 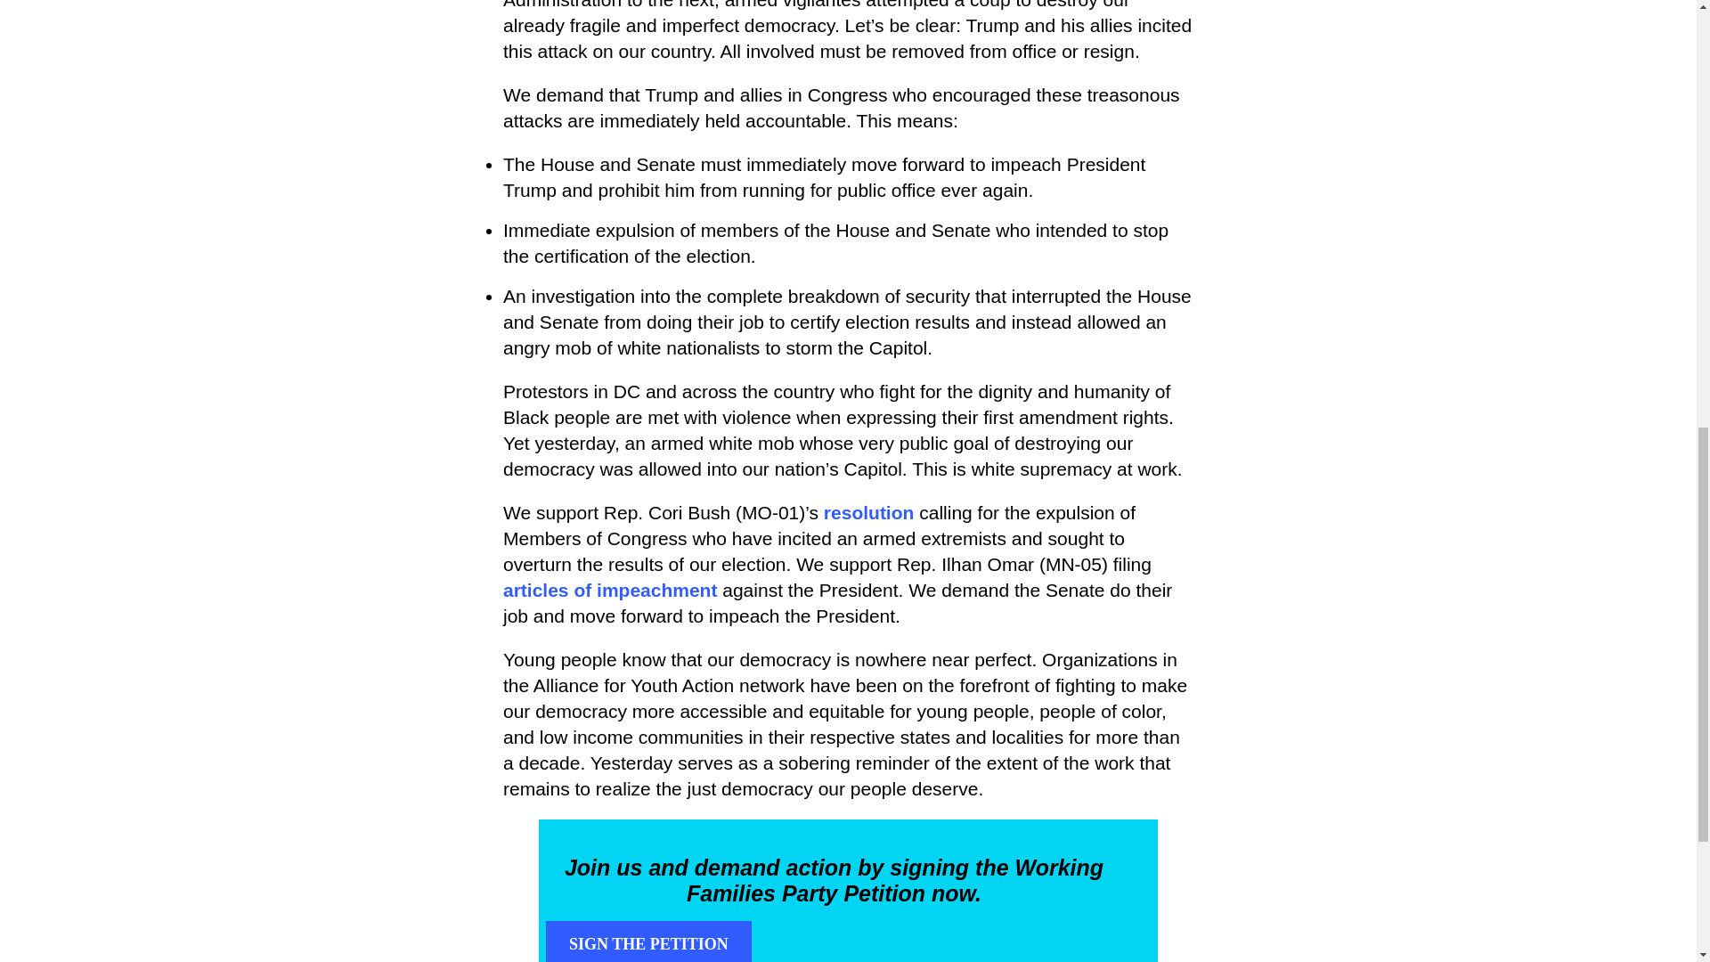 I want to click on resolution, so click(x=869, y=513).